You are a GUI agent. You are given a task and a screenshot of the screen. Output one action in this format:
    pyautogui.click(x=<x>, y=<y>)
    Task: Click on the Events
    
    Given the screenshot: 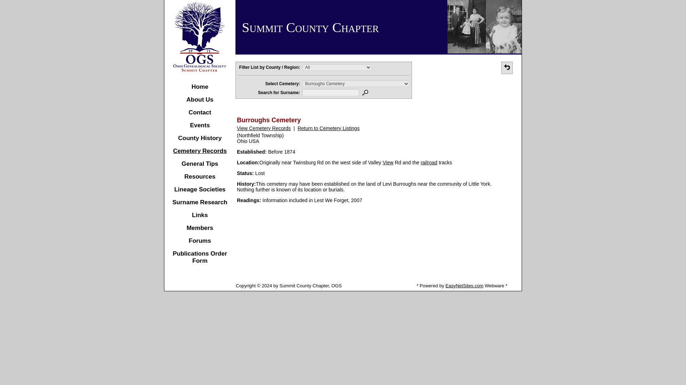 What is the action you would take?
    pyautogui.click(x=200, y=125)
    